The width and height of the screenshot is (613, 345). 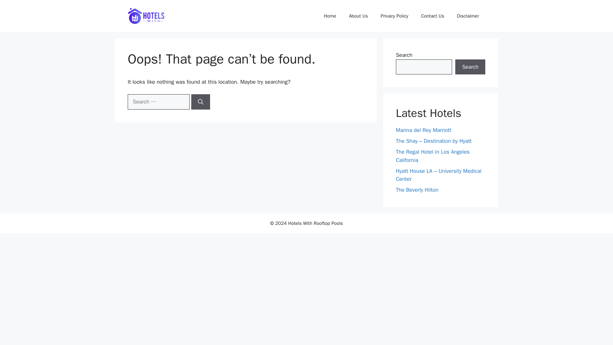 What do you see at coordinates (433, 16) in the screenshot?
I see `Contact Us` at bounding box center [433, 16].